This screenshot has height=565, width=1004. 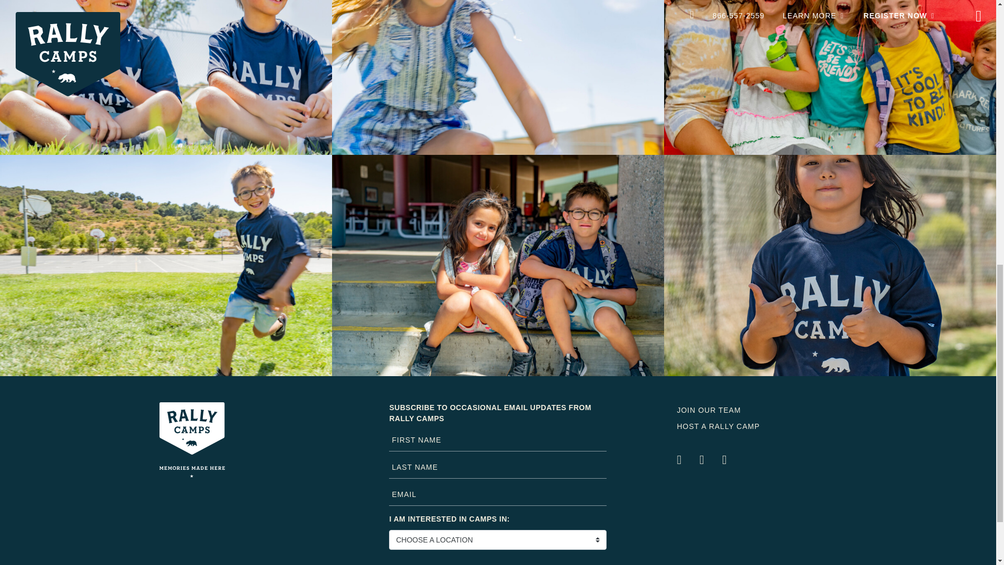 I want to click on HOST A RALLY CAMP, so click(x=718, y=426).